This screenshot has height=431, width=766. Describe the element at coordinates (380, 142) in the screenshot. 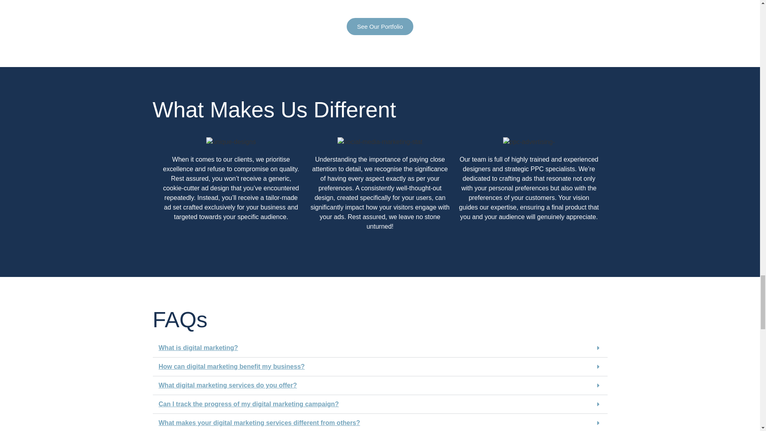

I see `social-media-marketing-stat` at that location.